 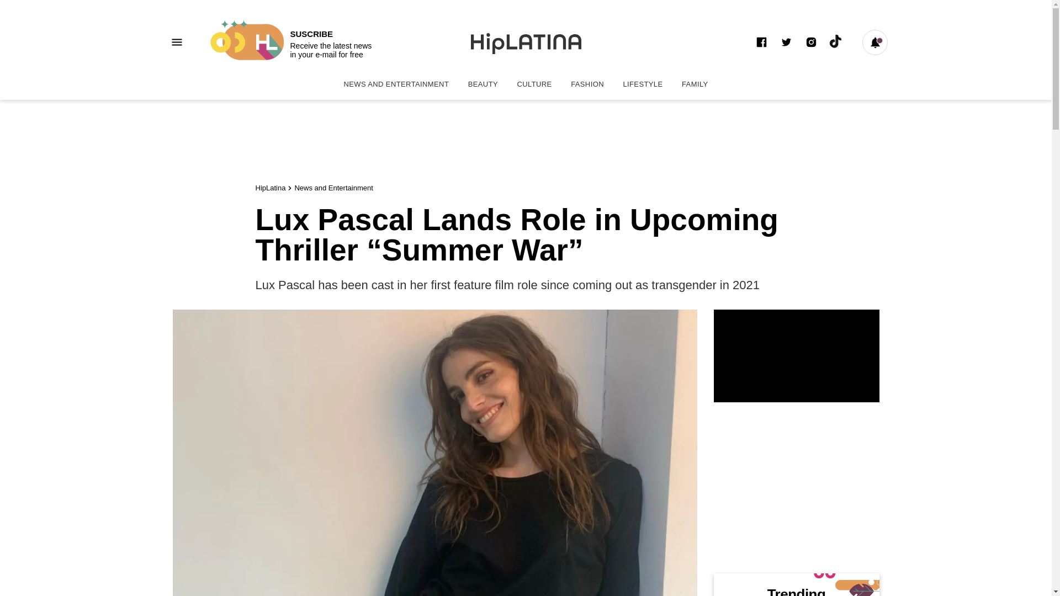 What do you see at coordinates (587, 84) in the screenshot?
I see `Fashion` at bounding box center [587, 84].